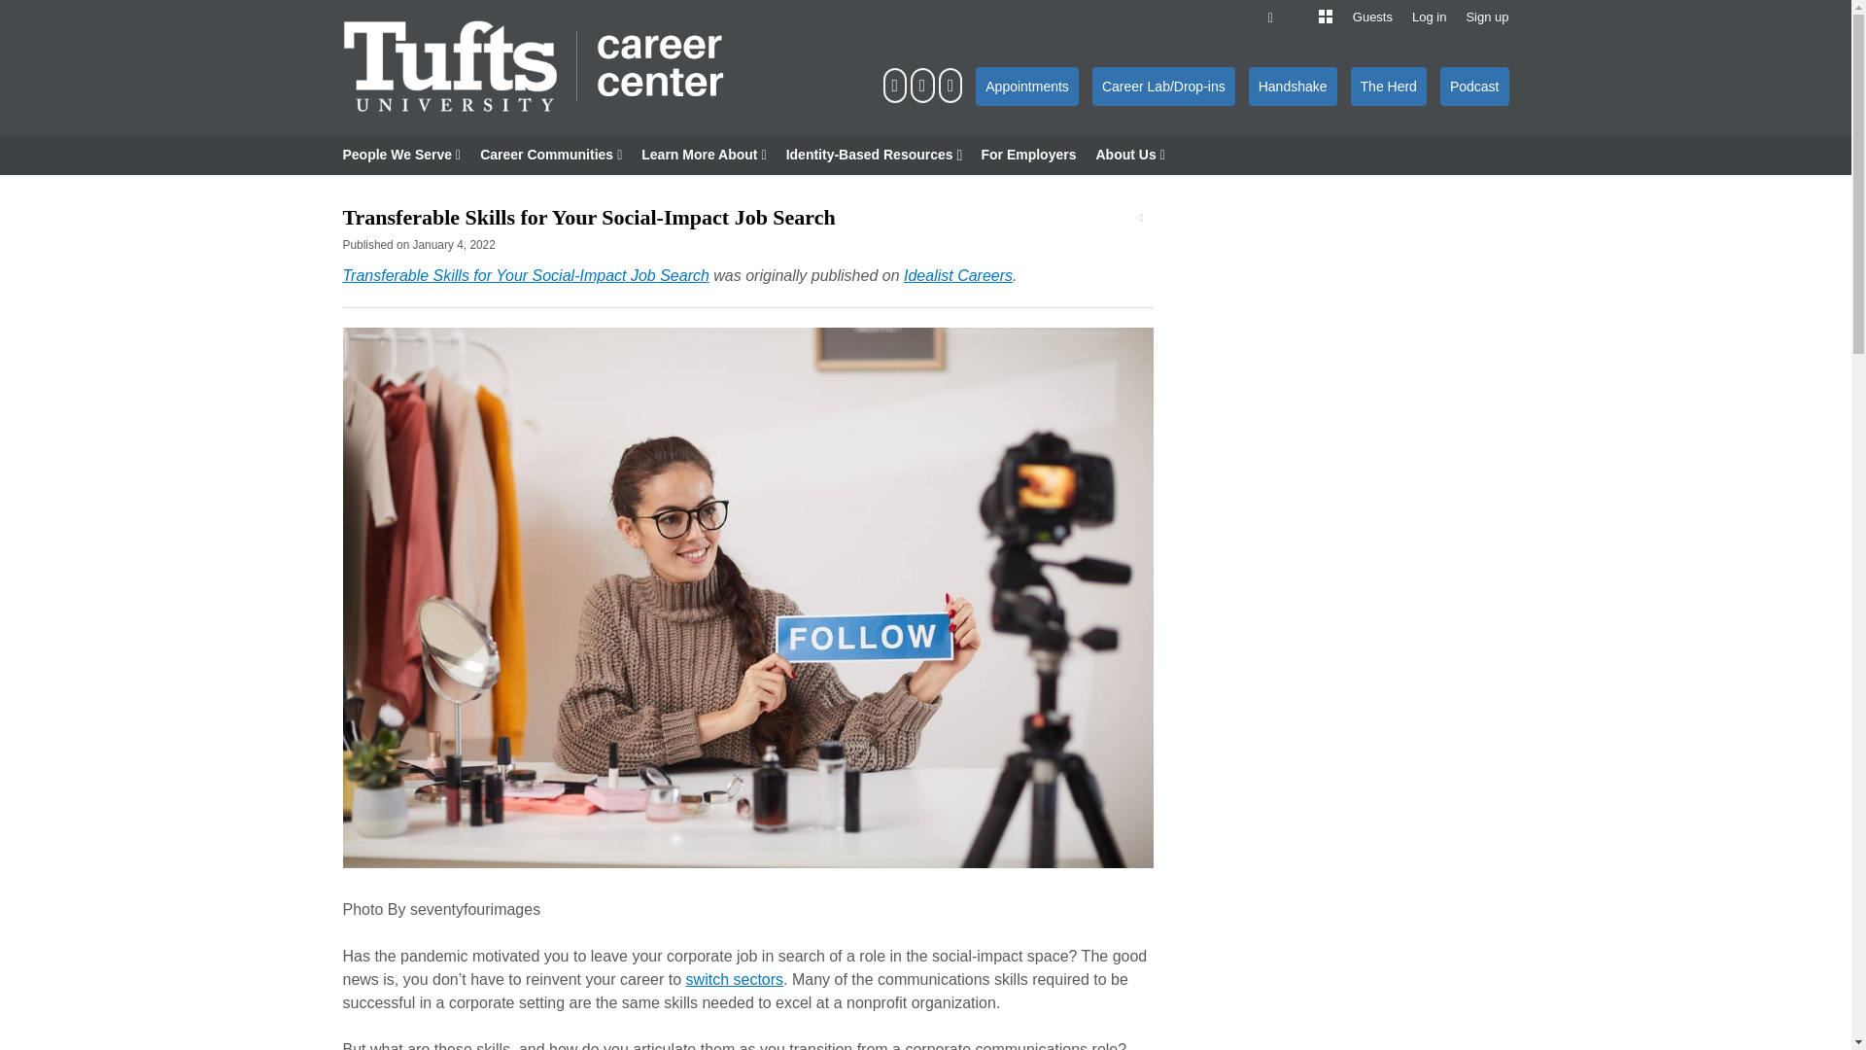 Image resolution: width=1866 pixels, height=1050 pixels. Describe the element at coordinates (1475, 87) in the screenshot. I see `Podcast` at that location.